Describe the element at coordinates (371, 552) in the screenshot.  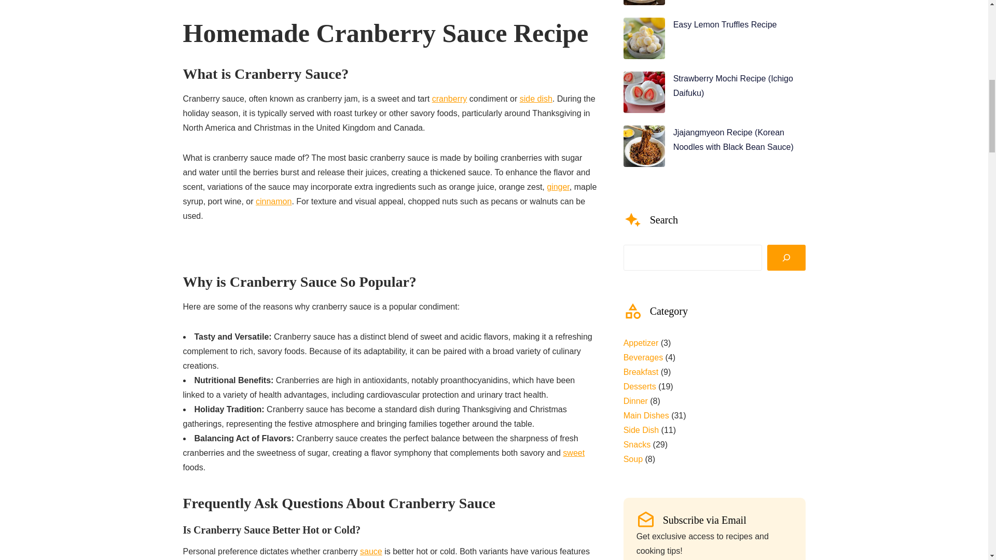
I see `sauce` at that location.